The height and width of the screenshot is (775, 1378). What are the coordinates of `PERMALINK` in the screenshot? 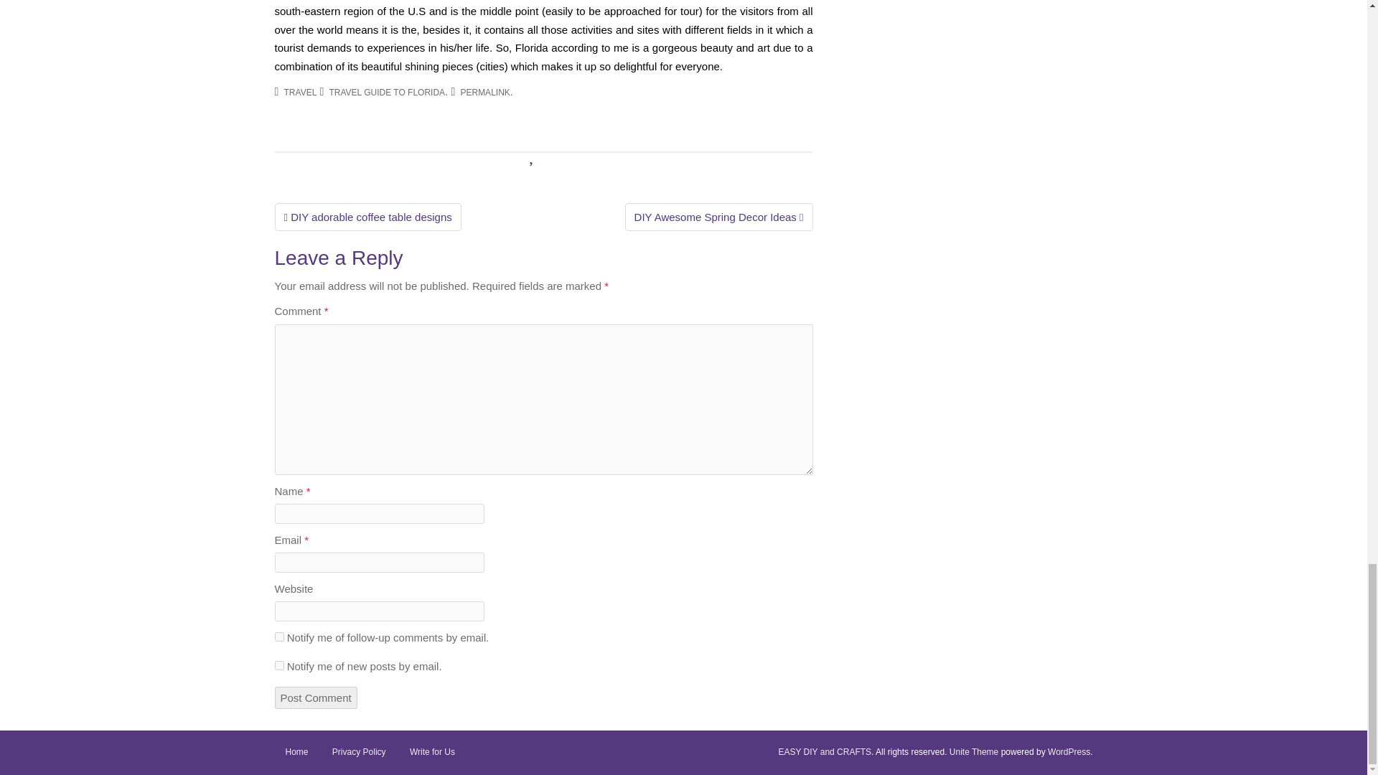 It's located at (485, 93).